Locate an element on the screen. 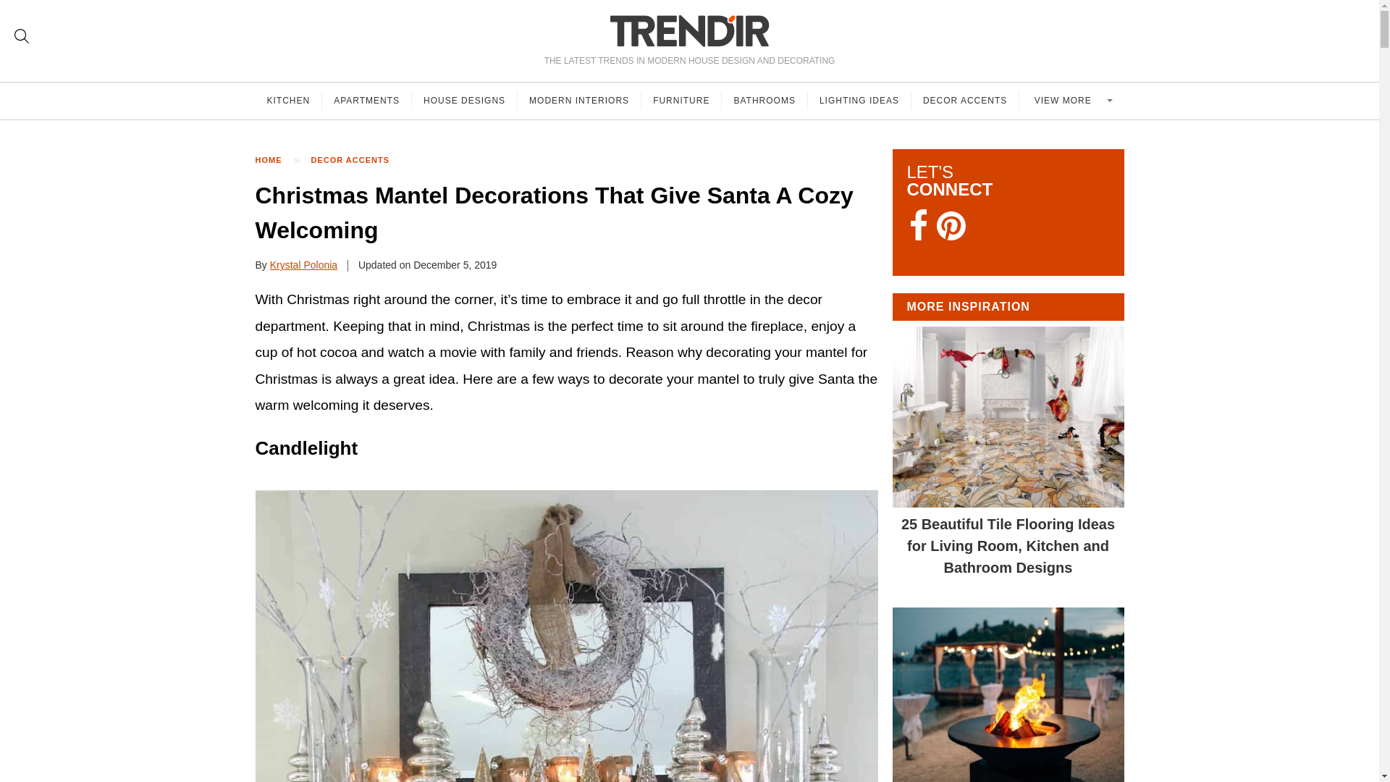 The width and height of the screenshot is (1390, 782). Trendir Home is located at coordinates (689, 30).